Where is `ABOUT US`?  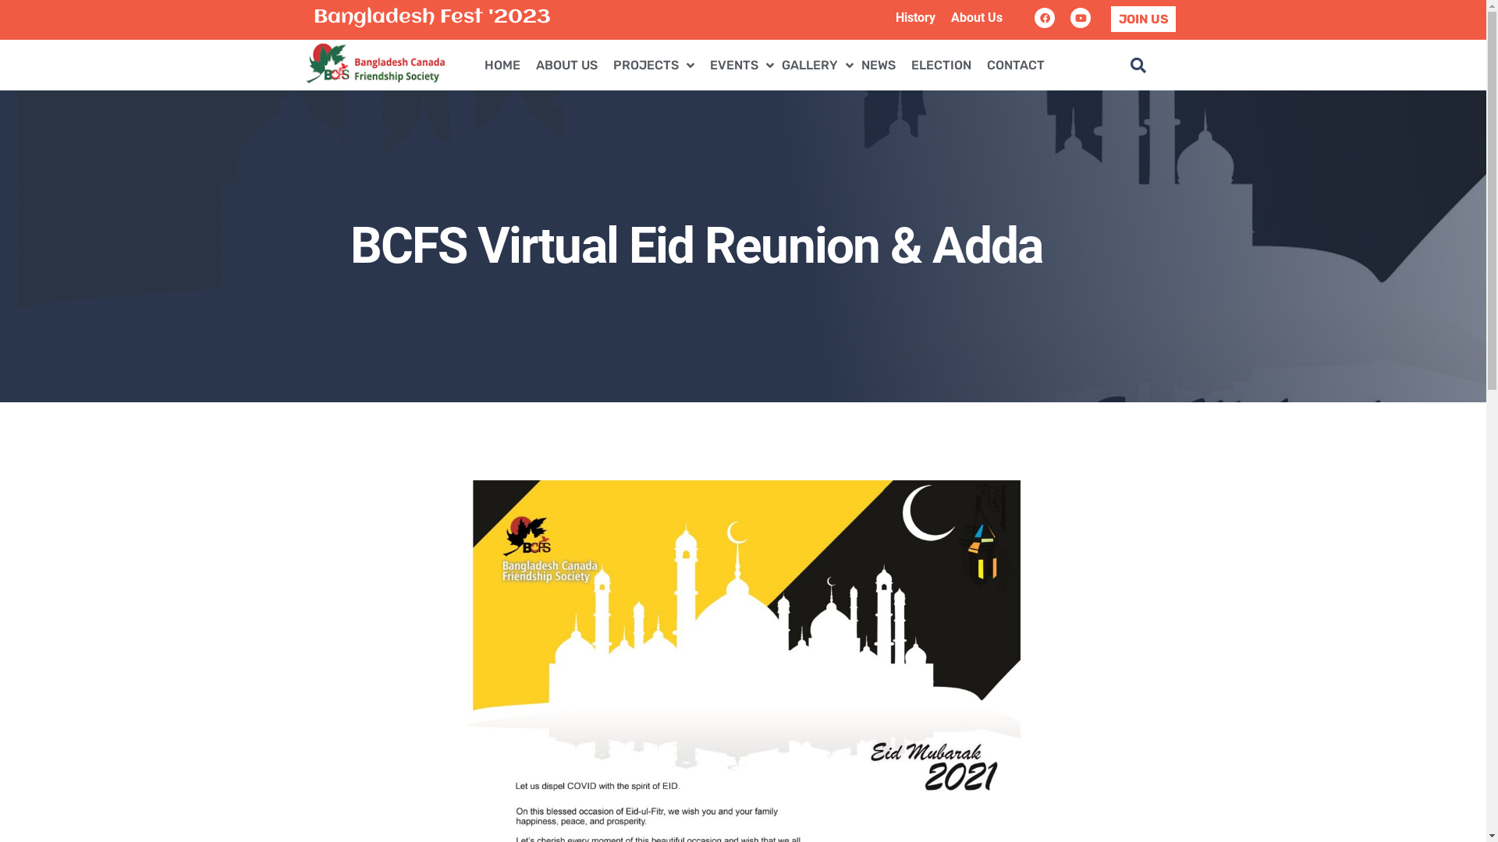
ABOUT US is located at coordinates (566, 65).